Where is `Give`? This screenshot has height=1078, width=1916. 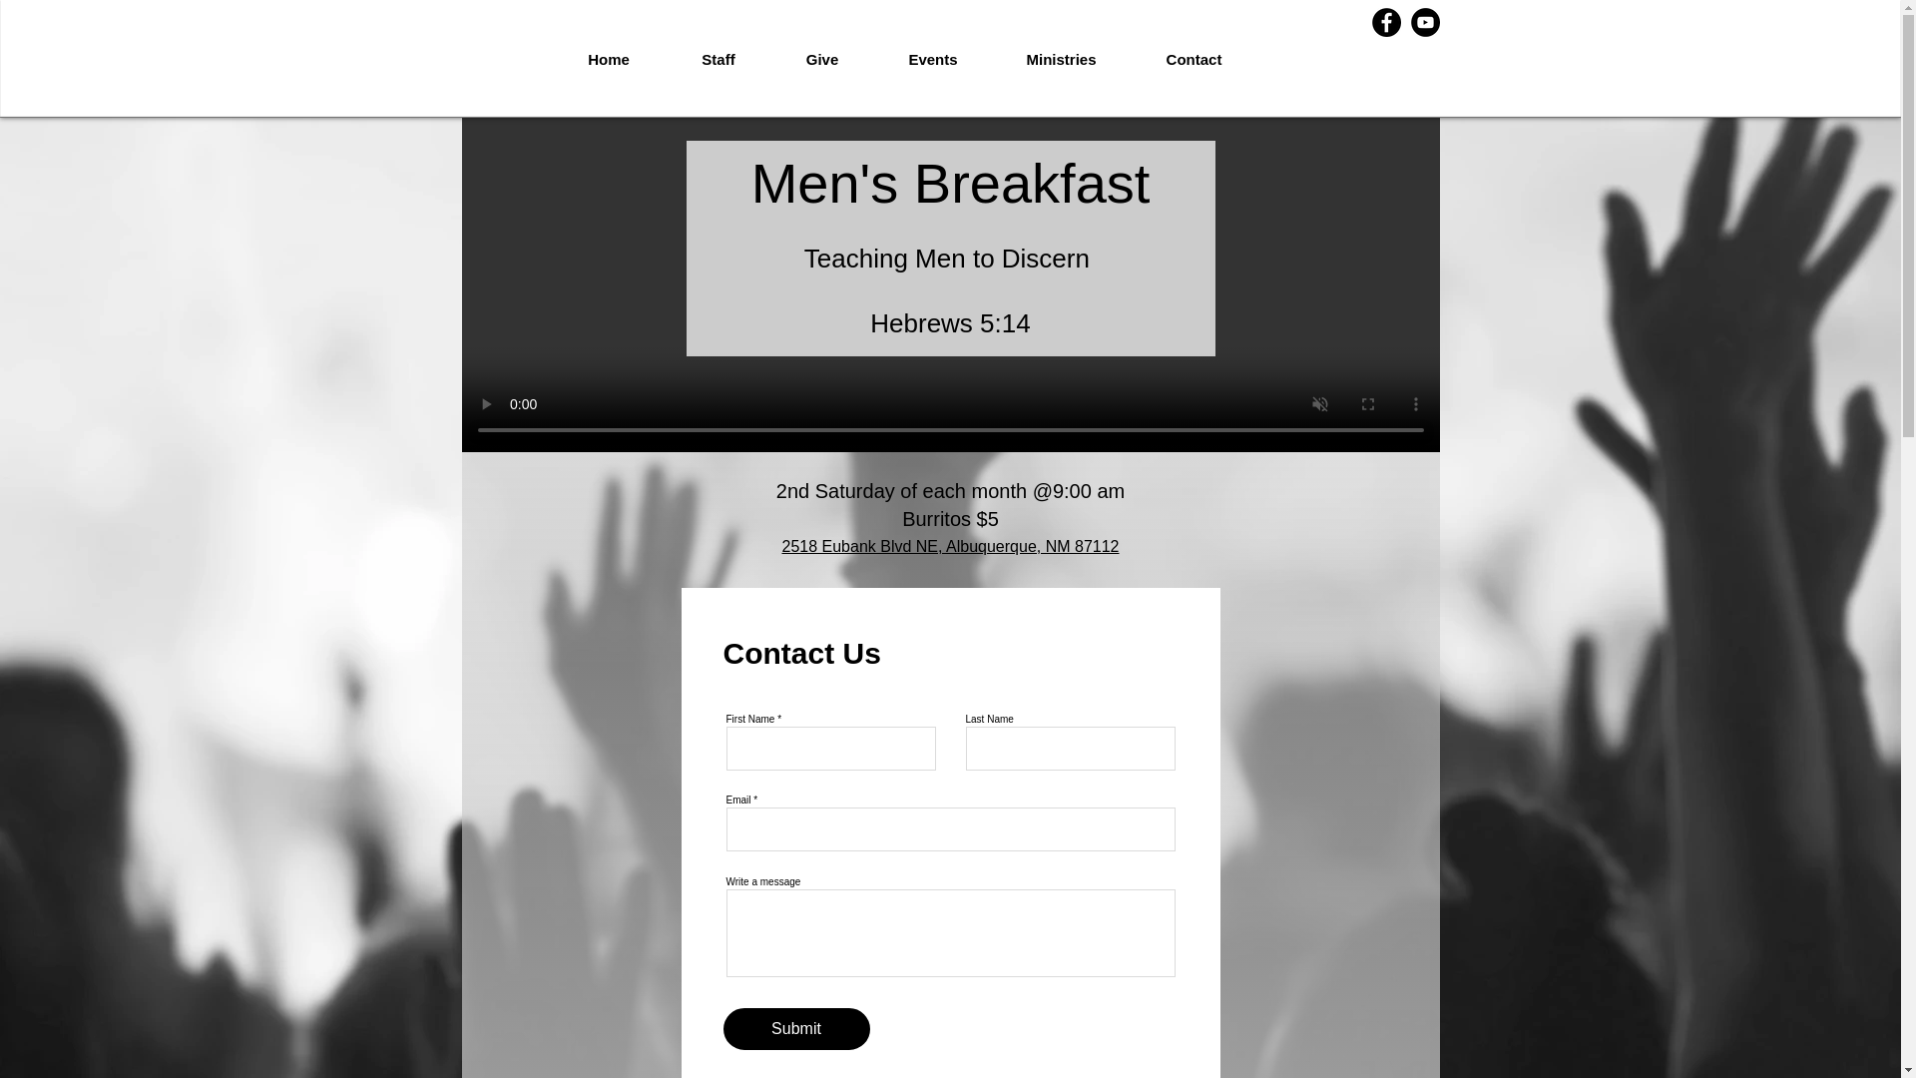
Give is located at coordinates (821, 60).